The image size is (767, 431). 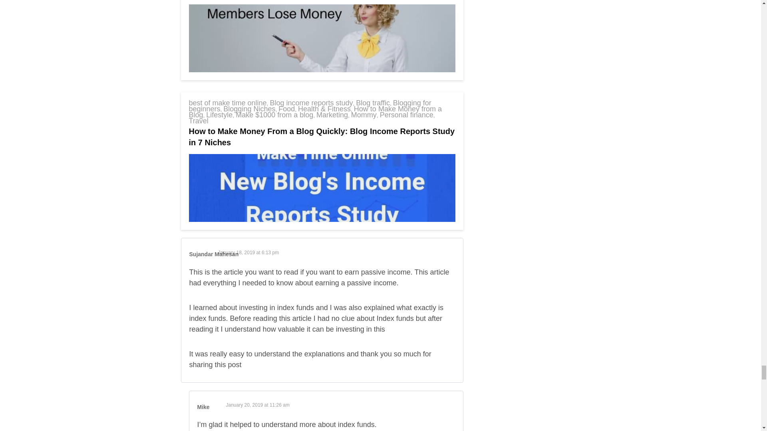 What do you see at coordinates (249, 109) in the screenshot?
I see `Blogging Niches` at bounding box center [249, 109].